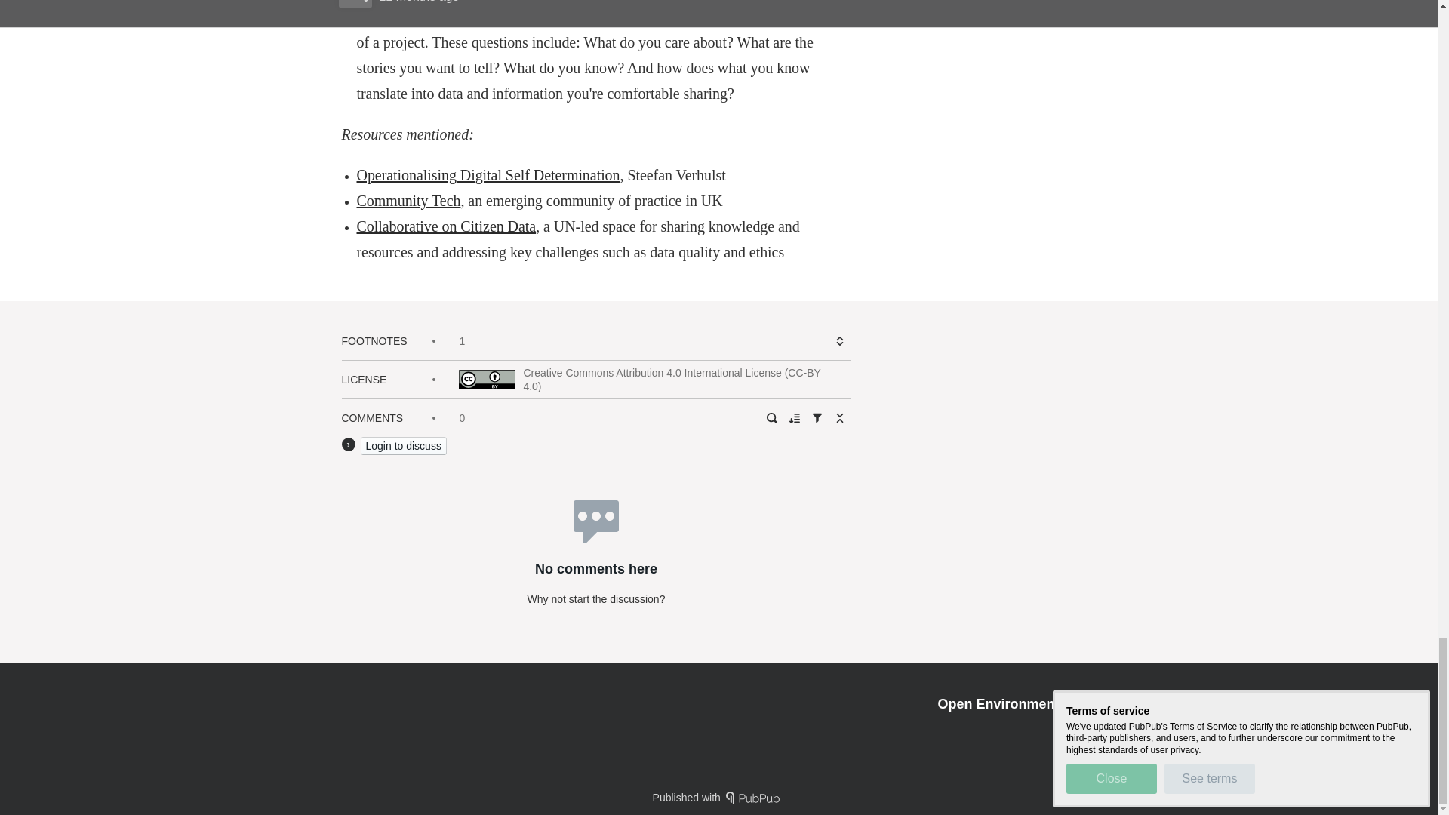  Describe the element at coordinates (1099, 730) in the screenshot. I see `RSS` at that location.